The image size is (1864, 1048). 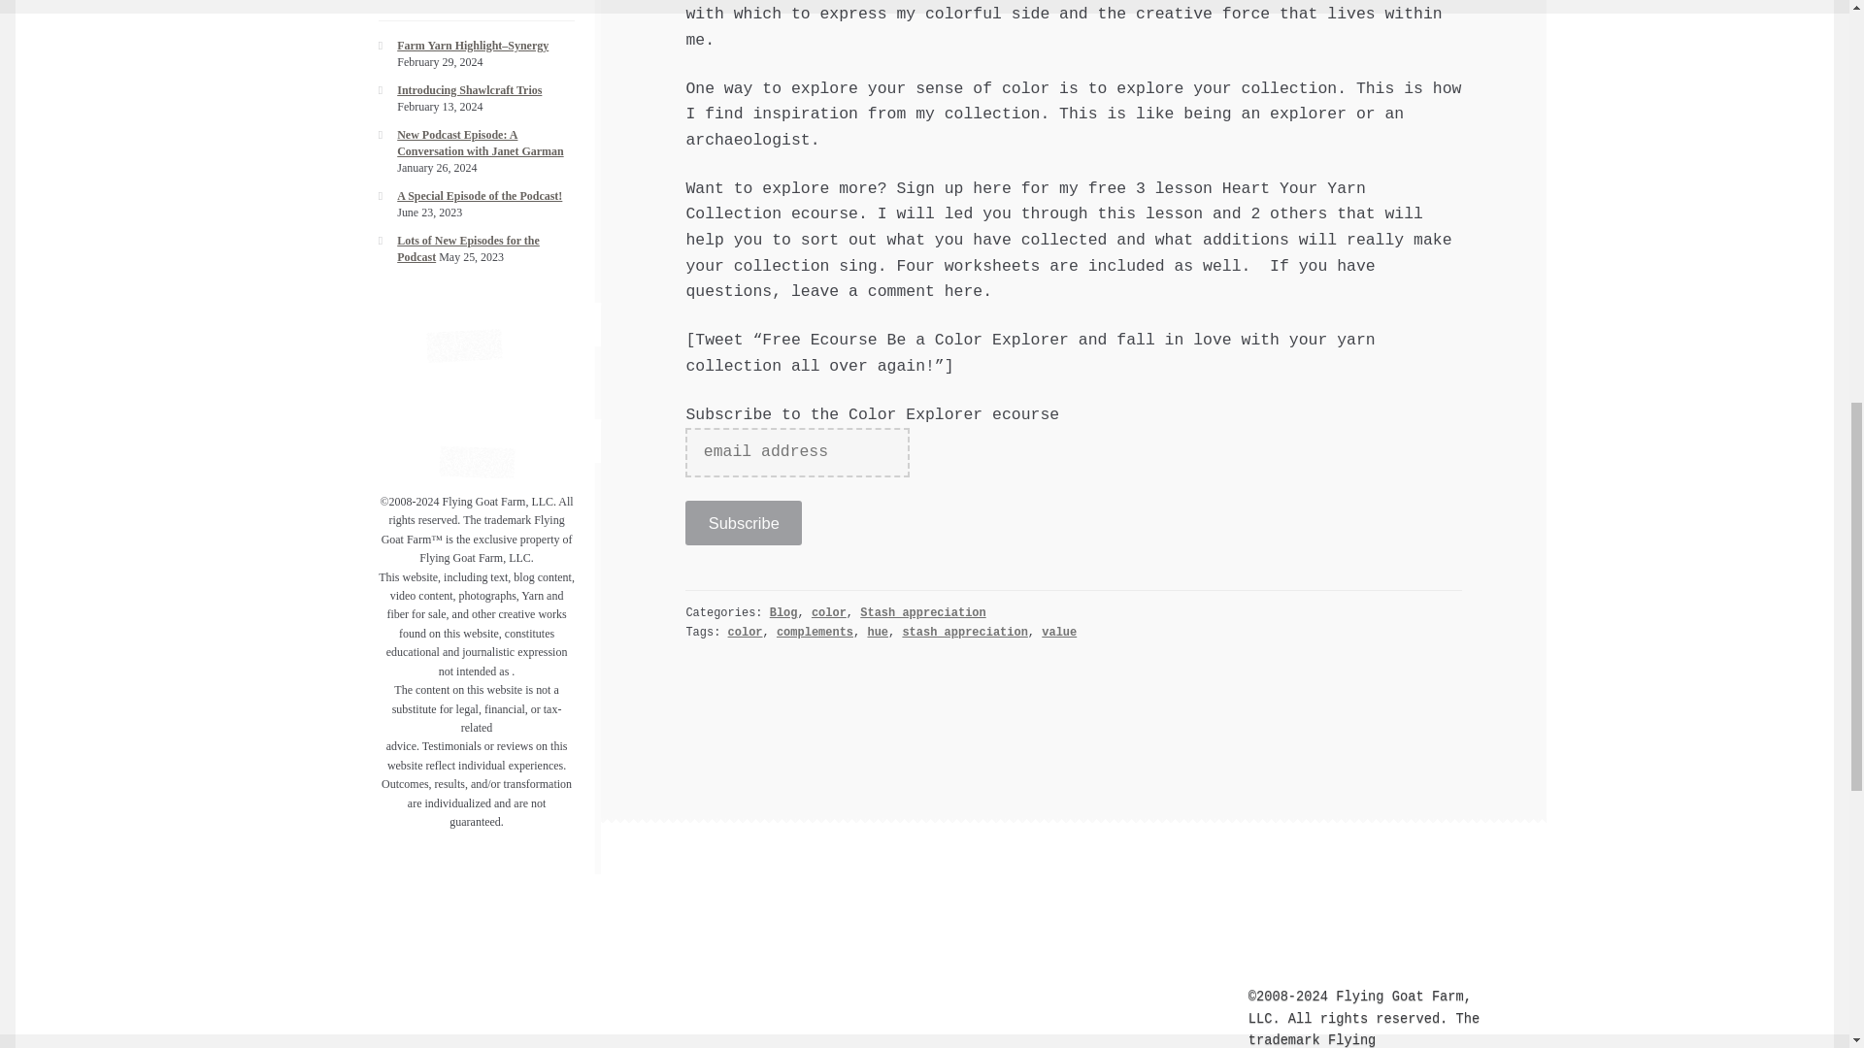 What do you see at coordinates (922, 613) in the screenshot?
I see `Stash appreciation` at bounding box center [922, 613].